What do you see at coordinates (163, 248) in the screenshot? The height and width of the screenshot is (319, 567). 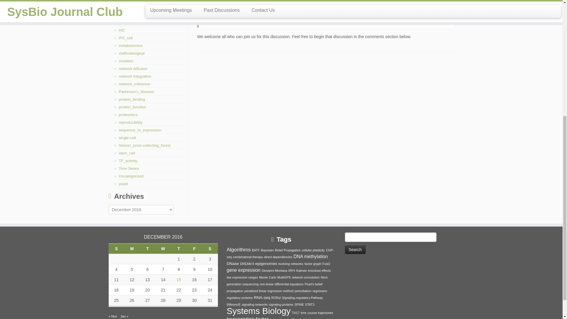 I see `Wednesday` at bounding box center [163, 248].